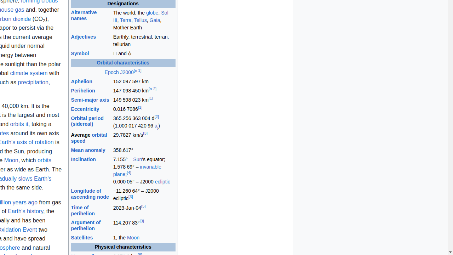 Image resolution: width=453 pixels, height=255 pixels. I want to click on Satellites, so click(82, 238).